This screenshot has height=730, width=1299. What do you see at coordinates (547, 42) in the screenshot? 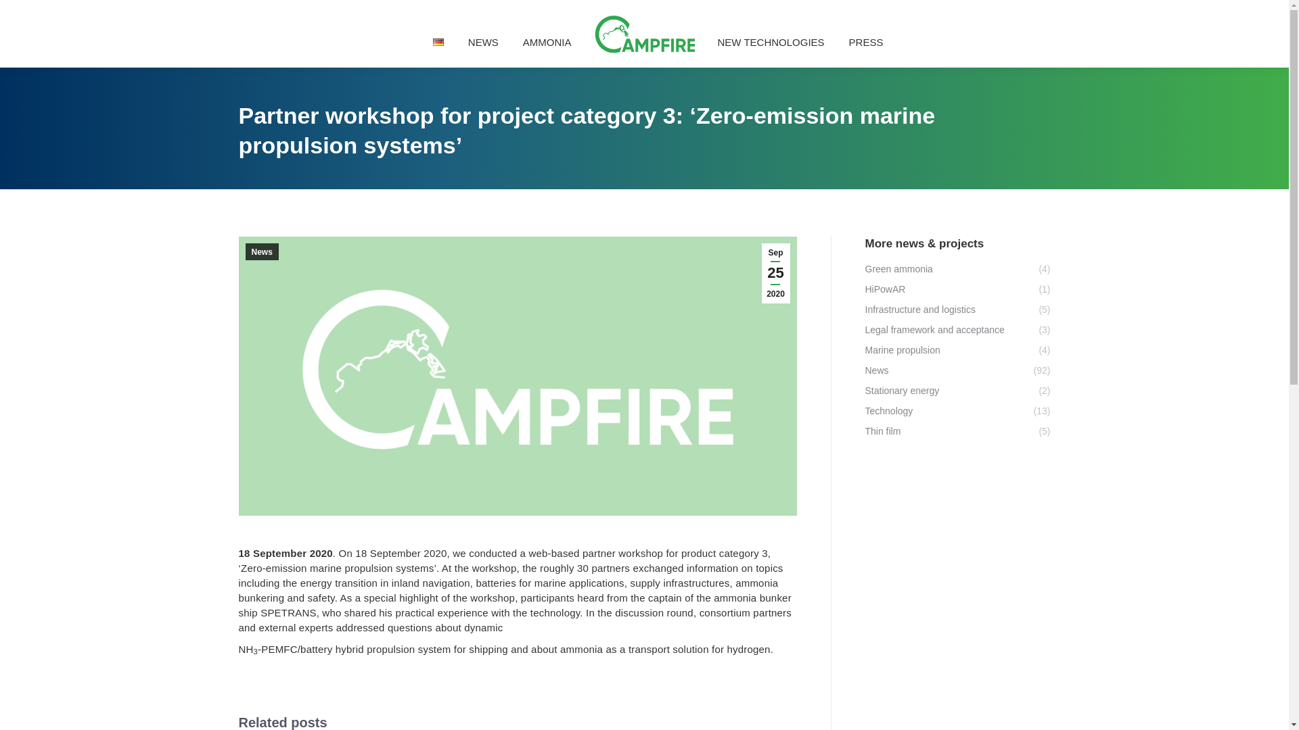
I see `AMMONIA` at bounding box center [547, 42].